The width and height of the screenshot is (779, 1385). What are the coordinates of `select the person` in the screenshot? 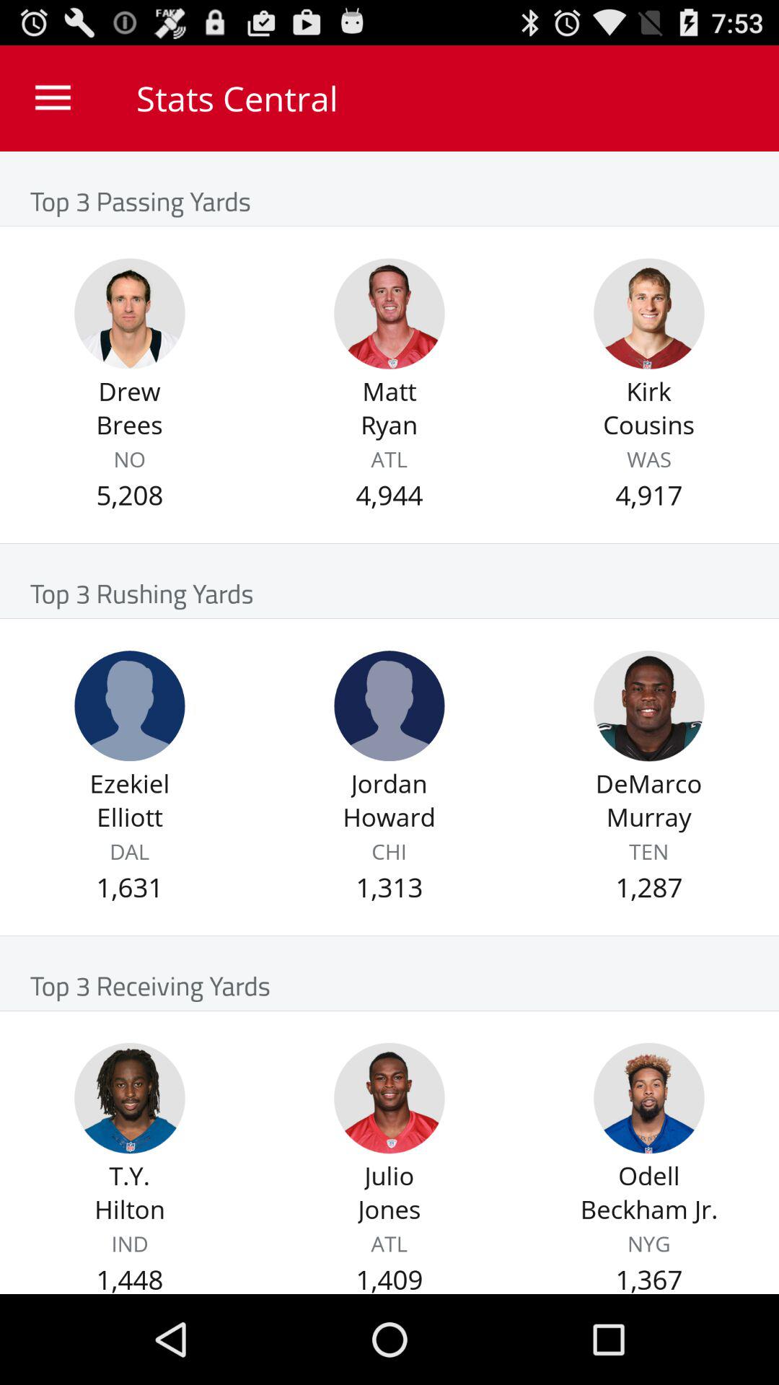 It's located at (389, 313).